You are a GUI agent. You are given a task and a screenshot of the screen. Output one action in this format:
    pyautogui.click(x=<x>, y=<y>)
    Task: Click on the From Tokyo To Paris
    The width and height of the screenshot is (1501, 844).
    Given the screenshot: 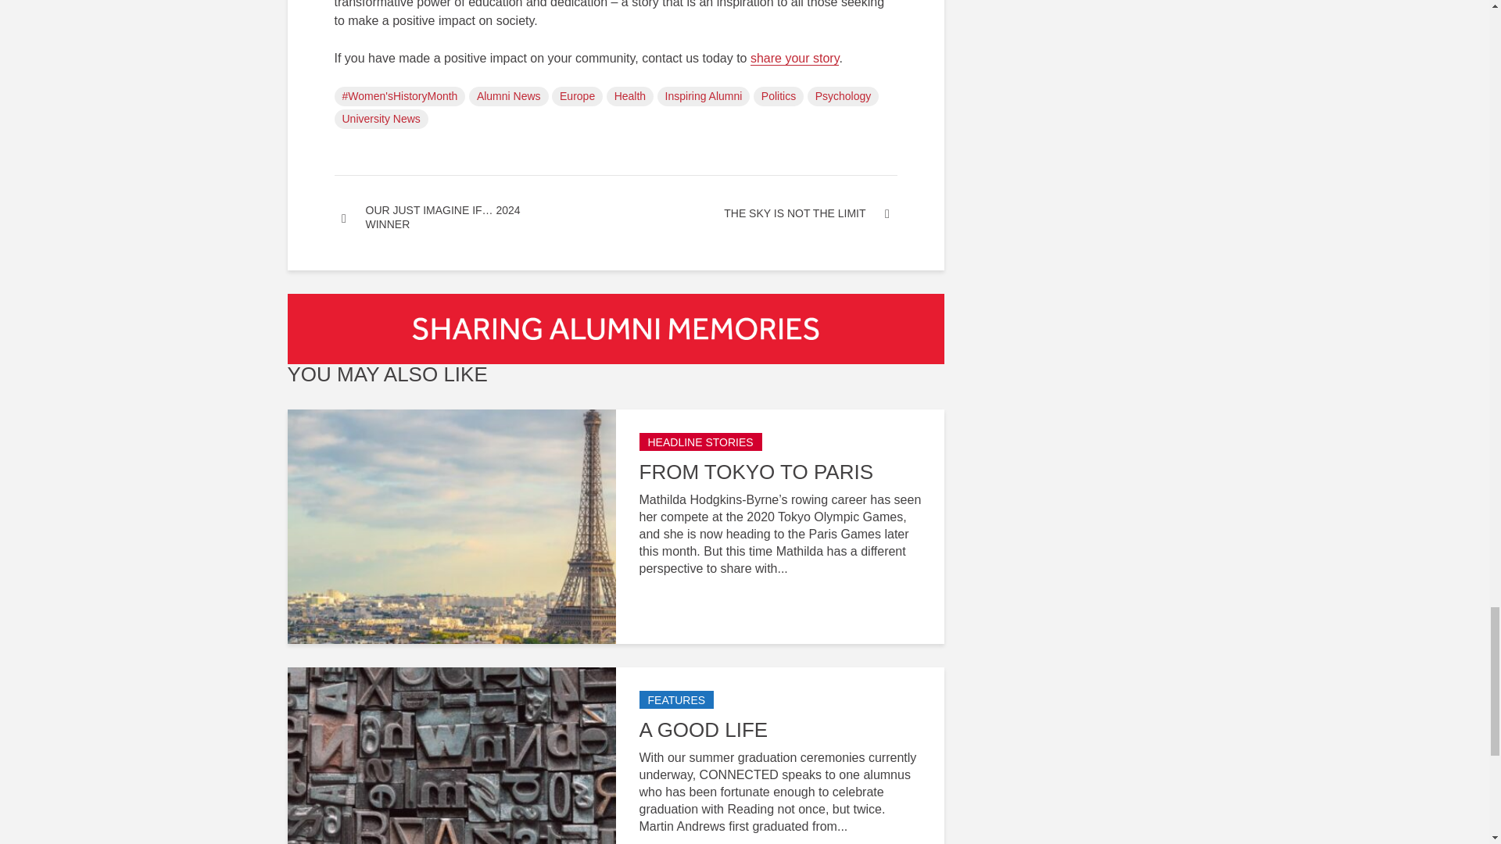 What is the action you would take?
    pyautogui.click(x=452, y=525)
    